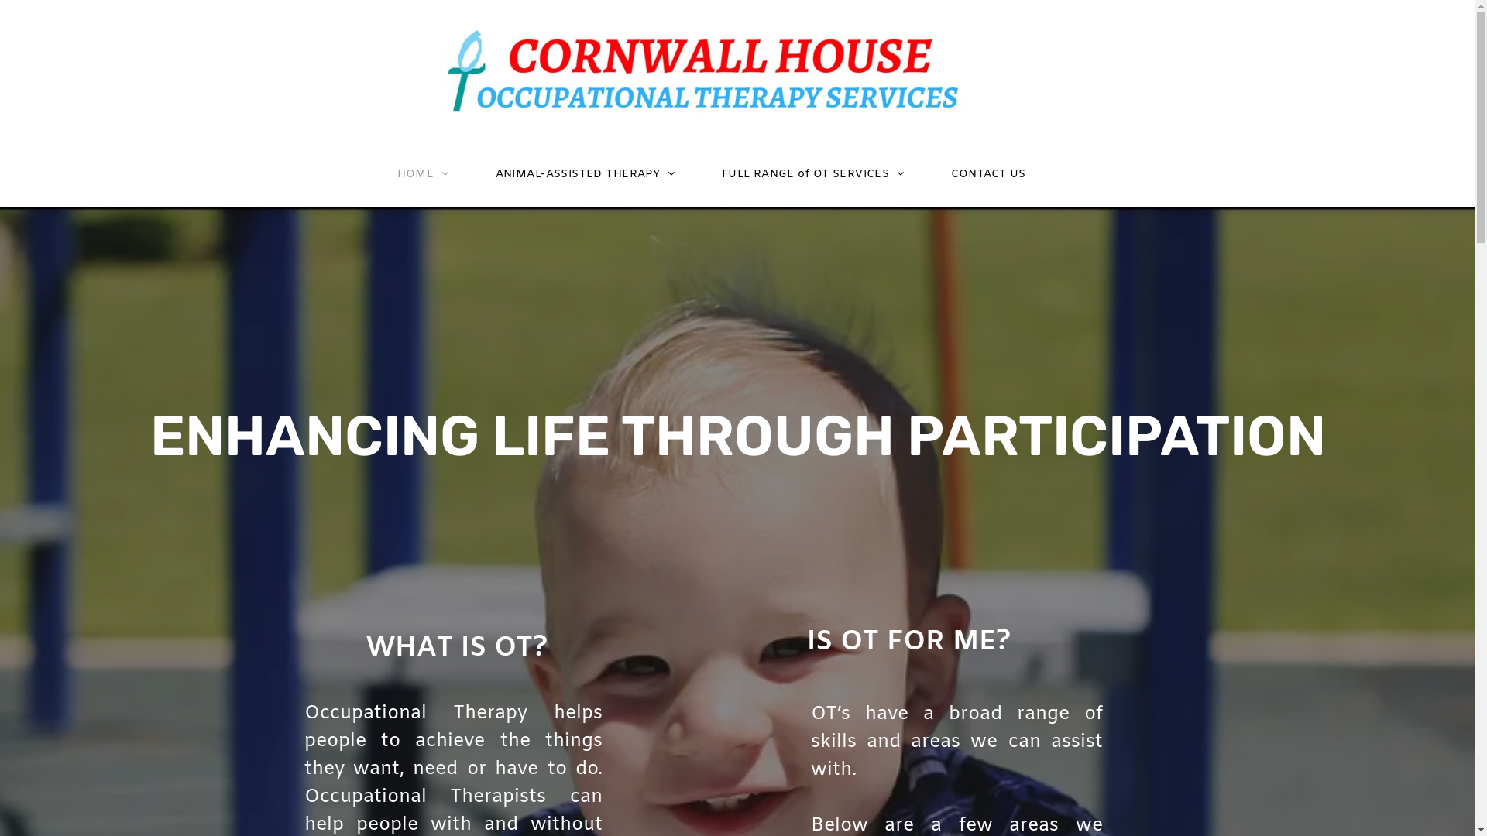 This screenshot has height=836, width=1487. What do you see at coordinates (813, 175) in the screenshot?
I see `FULL RANGE of OT SERVICES` at bounding box center [813, 175].